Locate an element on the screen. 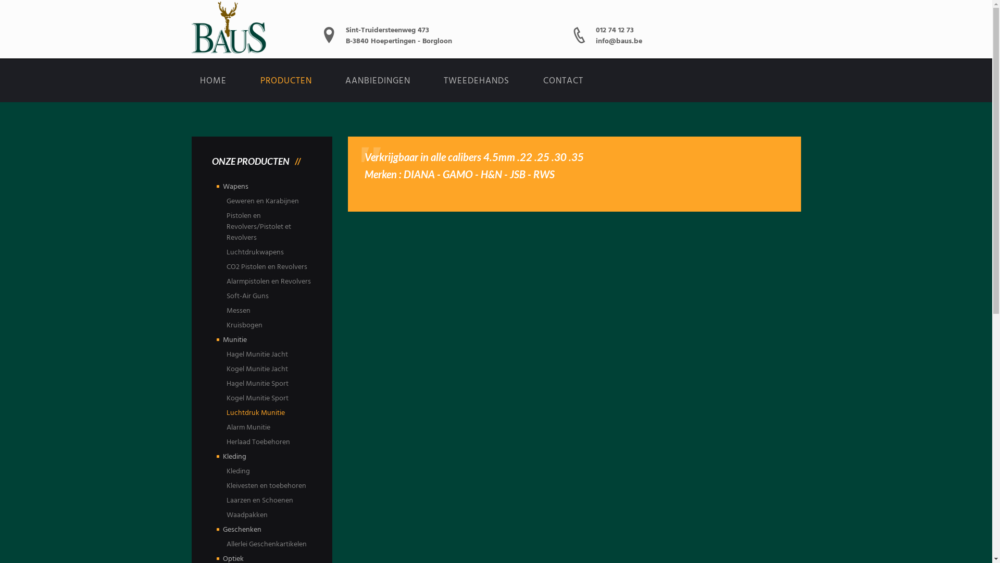 This screenshot has width=1000, height=563. Hagel Munitie Sport is located at coordinates (257, 384).